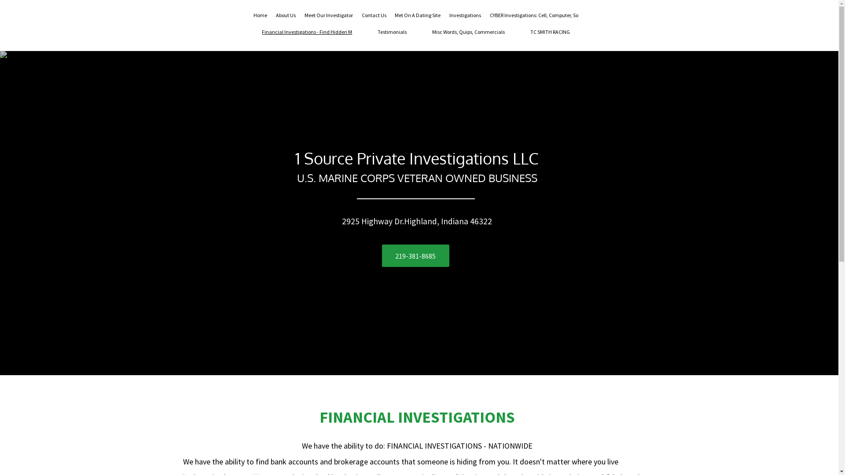 The width and height of the screenshot is (845, 475). I want to click on Investigations, so click(465, 15).